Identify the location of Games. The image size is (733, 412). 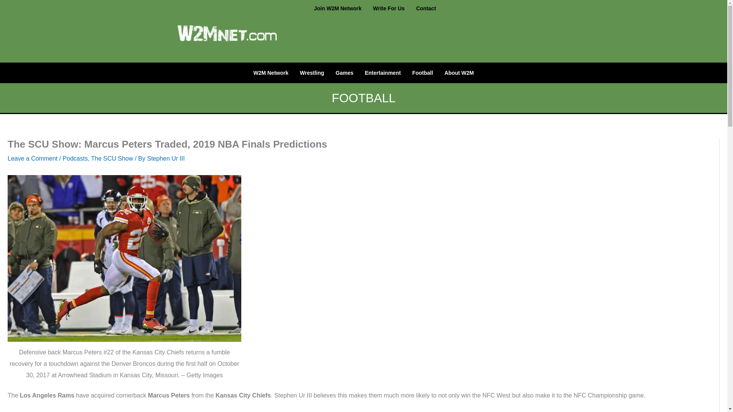
(344, 72).